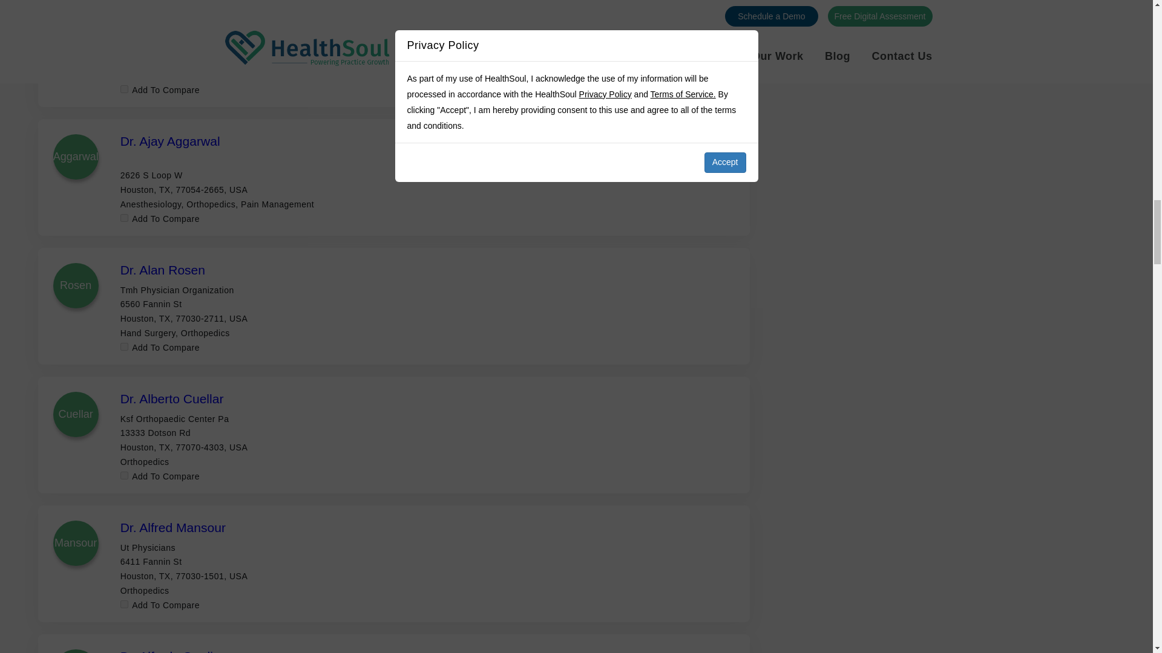 The image size is (1162, 653). I want to click on Dr. Alan Rosen, so click(163, 270).